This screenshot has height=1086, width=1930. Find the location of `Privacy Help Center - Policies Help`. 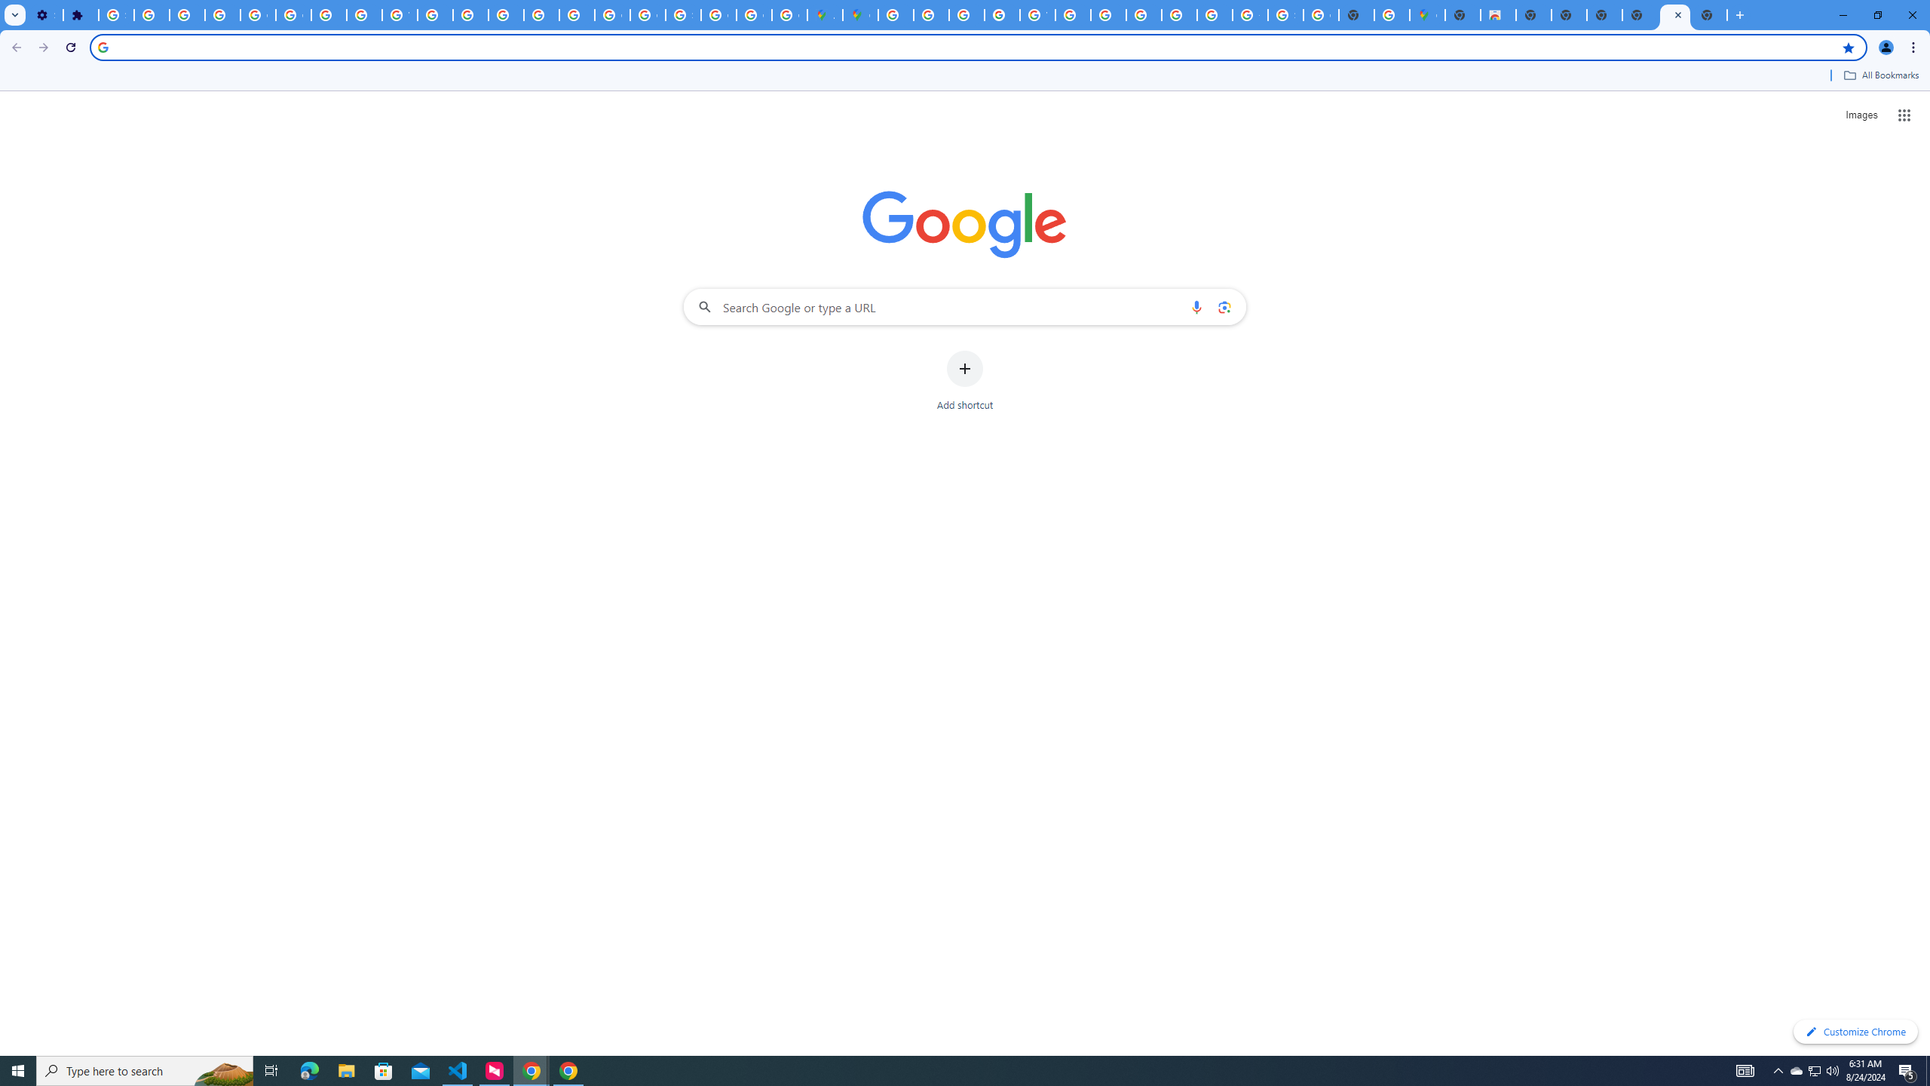

Privacy Help Center - Policies Help is located at coordinates (931, 15).